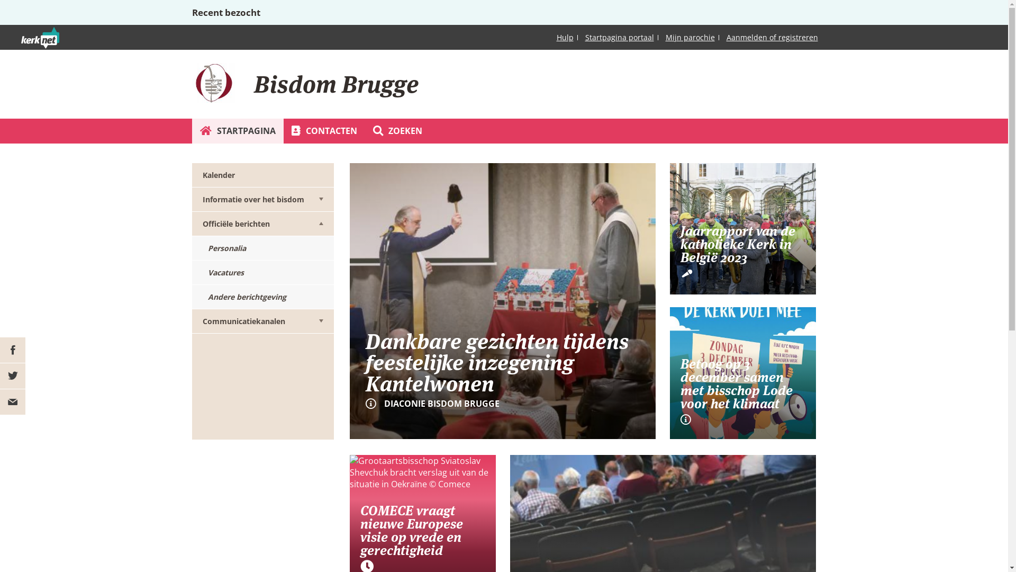 Image resolution: width=1016 pixels, height=572 pixels. What do you see at coordinates (69, 0) in the screenshot?
I see `Overslaan en naar de inhoud gaan` at bounding box center [69, 0].